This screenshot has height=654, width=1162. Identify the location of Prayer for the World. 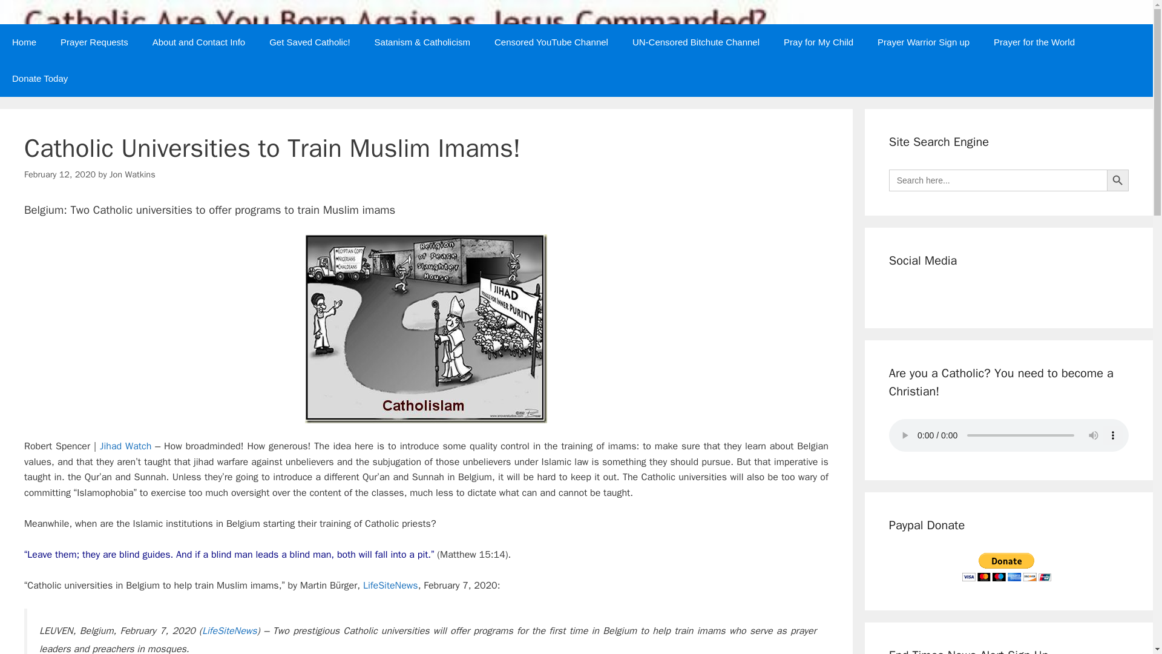
(1034, 42).